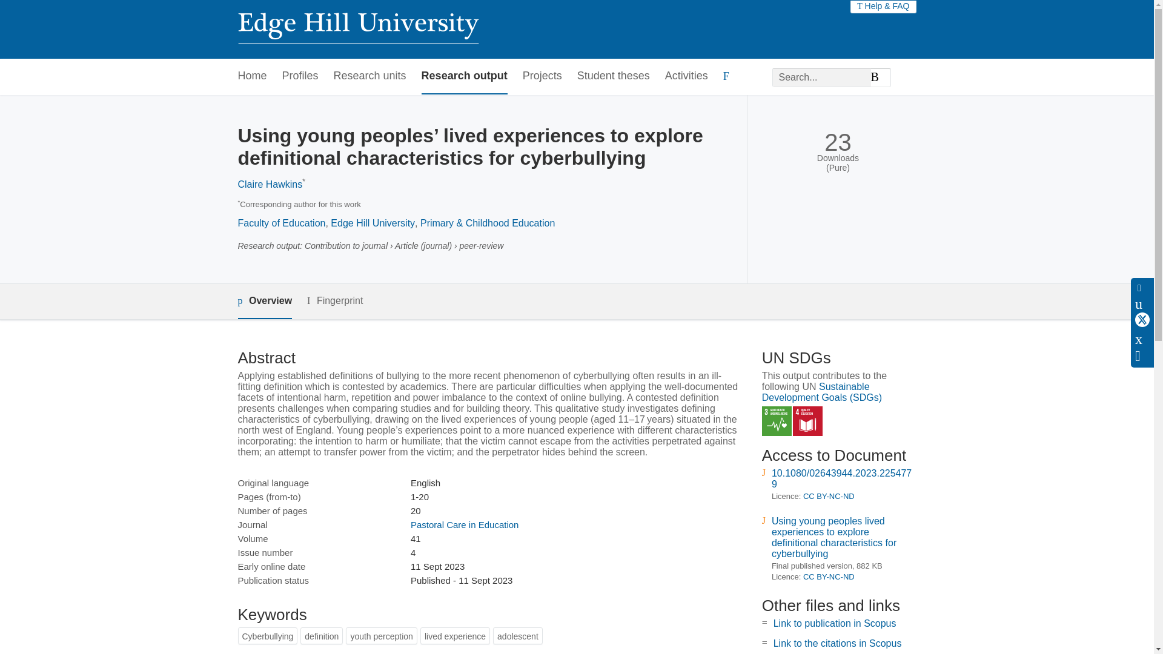 The image size is (1163, 654). What do you see at coordinates (687, 76) in the screenshot?
I see `Activities` at bounding box center [687, 76].